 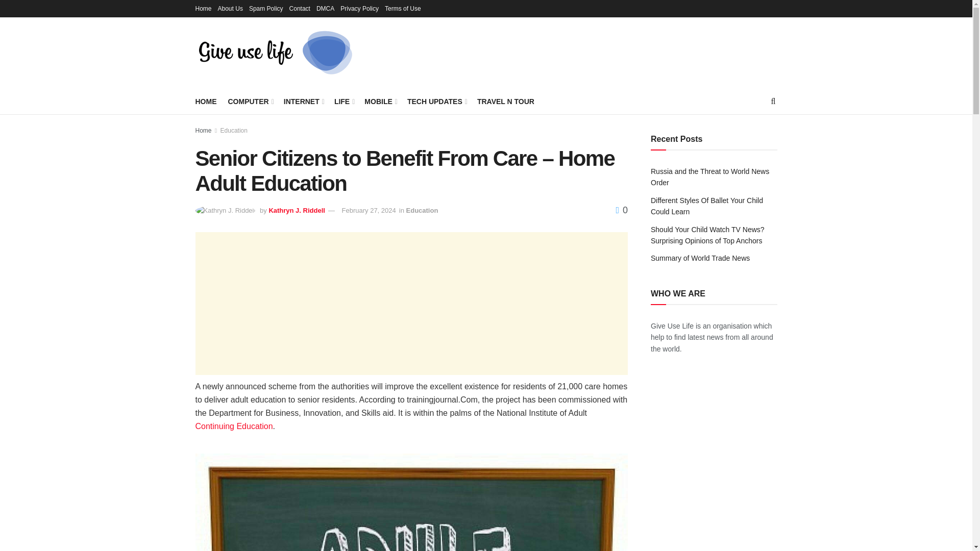 What do you see at coordinates (359, 8) in the screenshot?
I see `Privacy Policy` at bounding box center [359, 8].